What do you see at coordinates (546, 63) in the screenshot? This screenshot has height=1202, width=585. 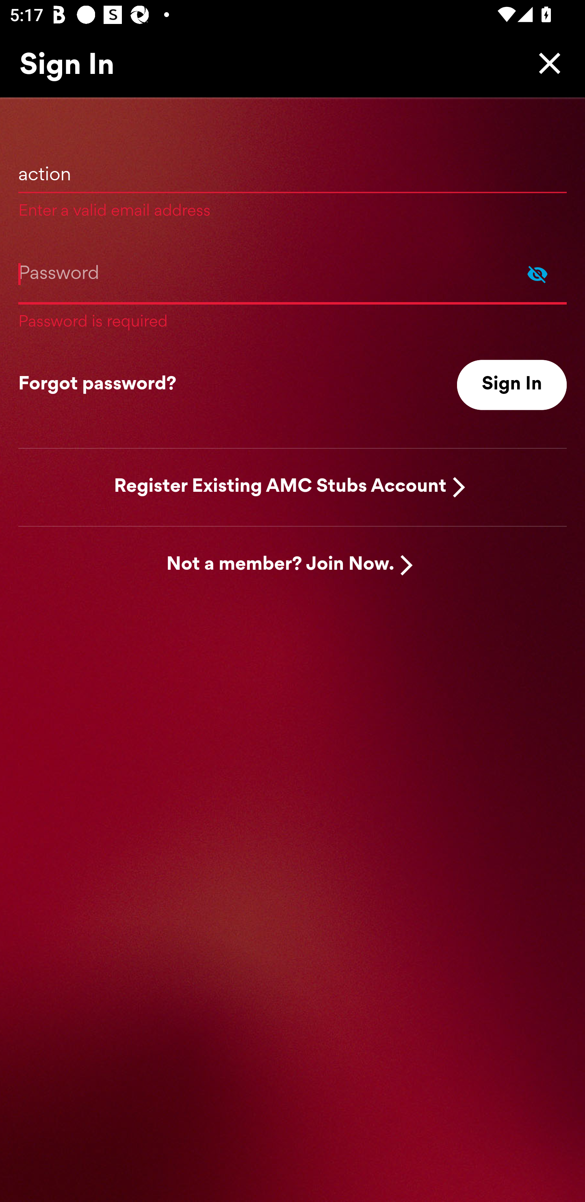 I see `Close` at bounding box center [546, 63].